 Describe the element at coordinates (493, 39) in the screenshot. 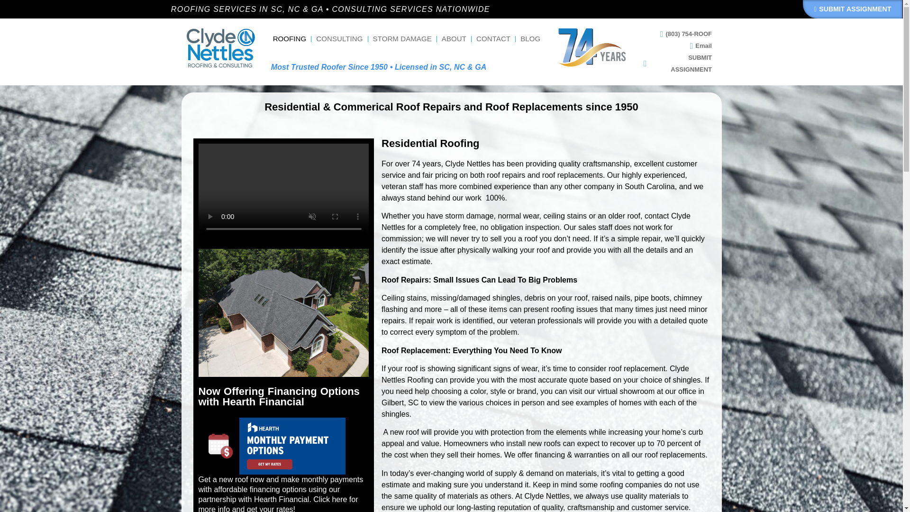

I see `CONTACT` at that location.